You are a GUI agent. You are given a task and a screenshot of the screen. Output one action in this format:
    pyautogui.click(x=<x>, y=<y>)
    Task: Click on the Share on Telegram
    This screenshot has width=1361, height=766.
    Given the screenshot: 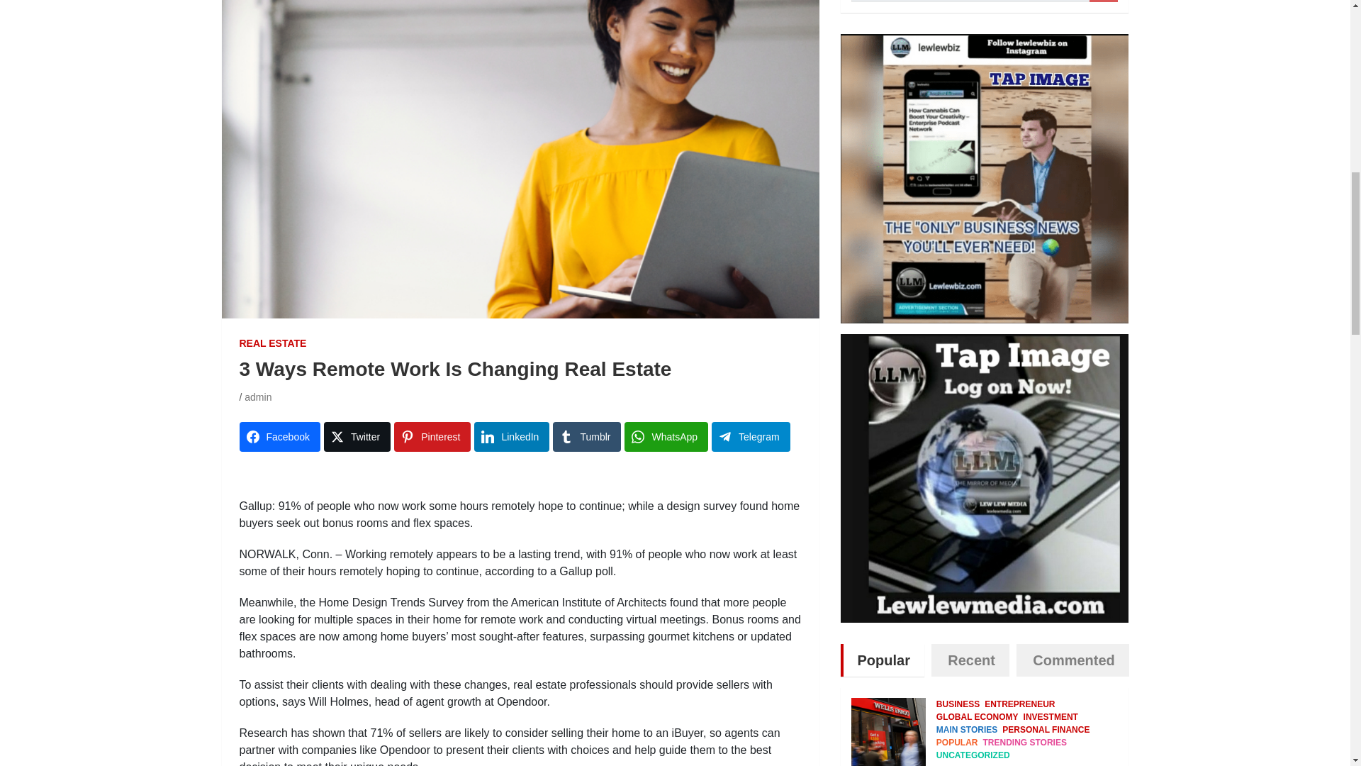 What is the action you would take?
    pyautogui.click(x=751, y=437)
    